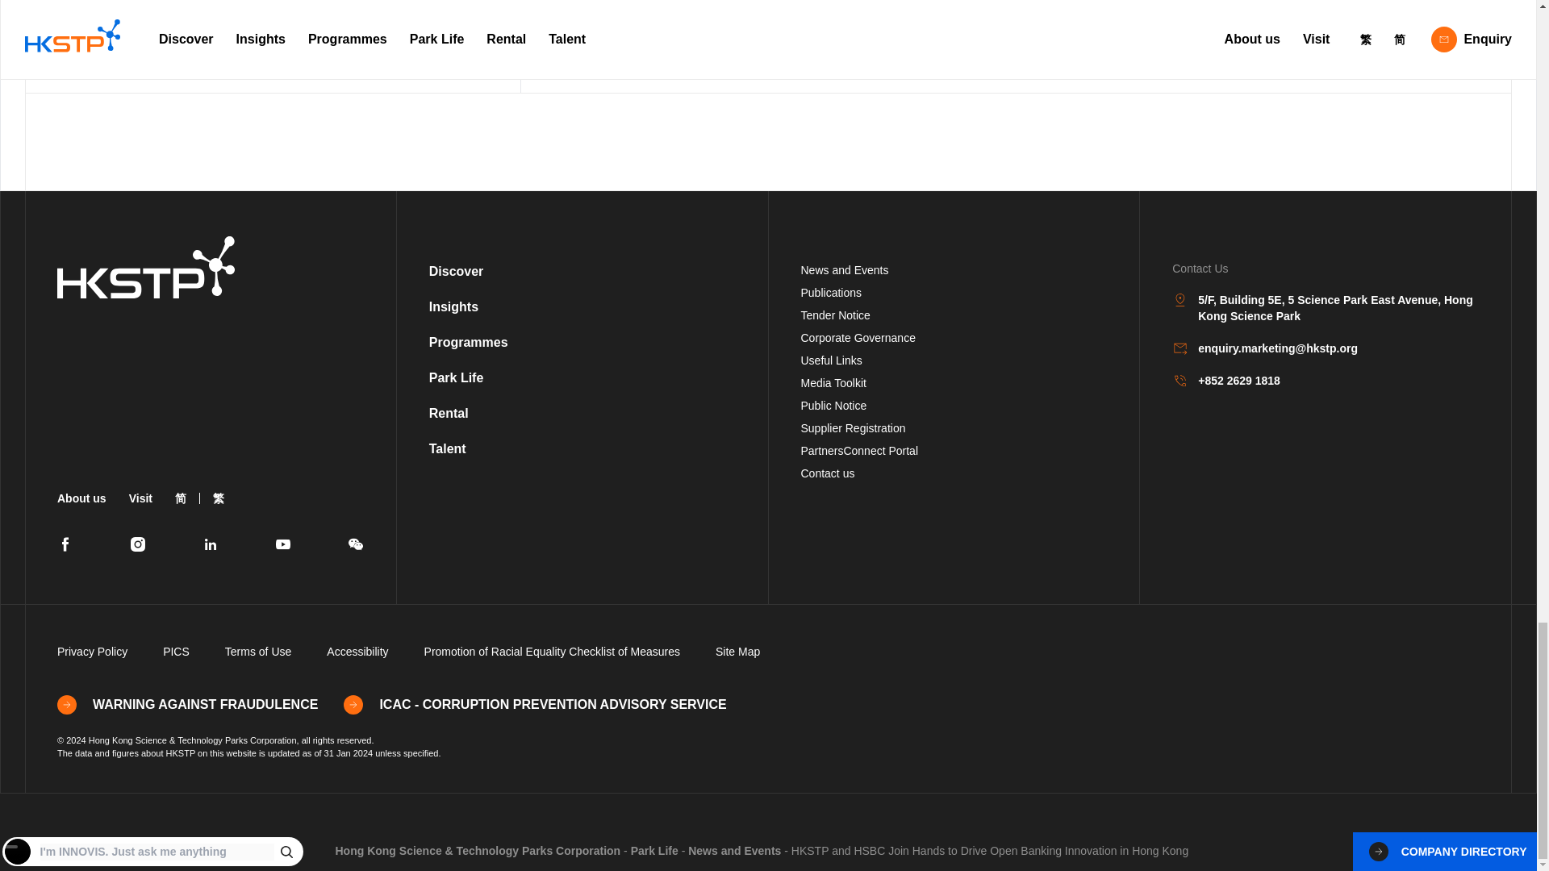 Image resolution: width=1549 pixels, height=871 pixels. I want to click on Rental, so click(449, 413).